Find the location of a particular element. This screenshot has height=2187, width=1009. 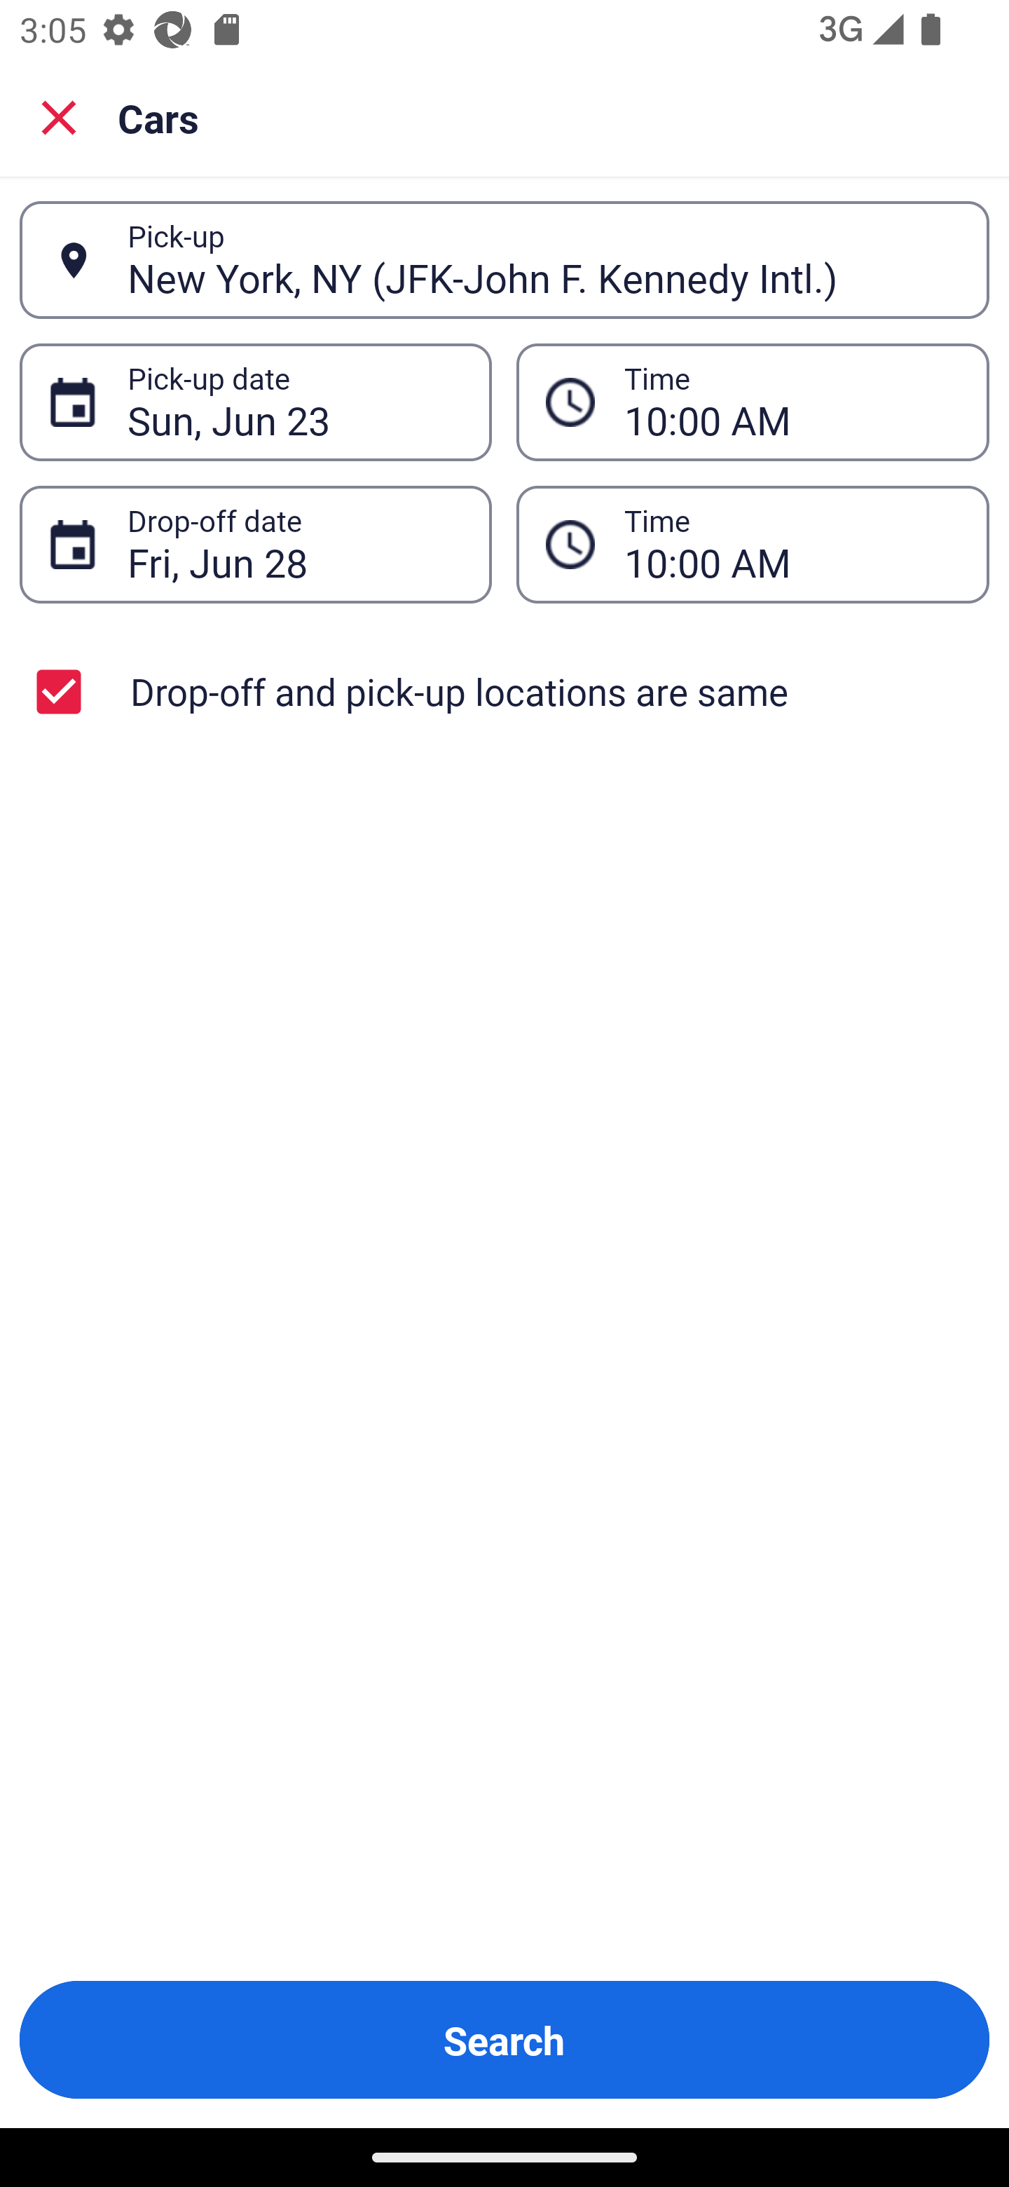

New York, NY (JFK-John F. Kennedy Intl.) Pick-up is located at coordinates (504, 260).